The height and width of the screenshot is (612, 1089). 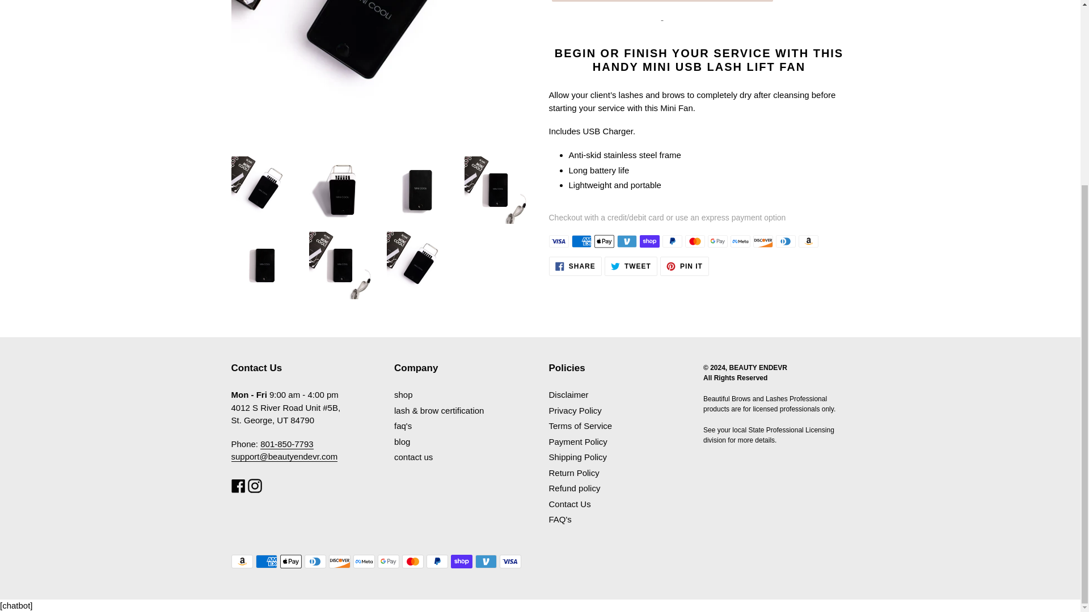 What do you see at coordinates (255, 486) in the screenshot?
I see `Beauty Endevr on Instagram` at bounding box center [255, 486].